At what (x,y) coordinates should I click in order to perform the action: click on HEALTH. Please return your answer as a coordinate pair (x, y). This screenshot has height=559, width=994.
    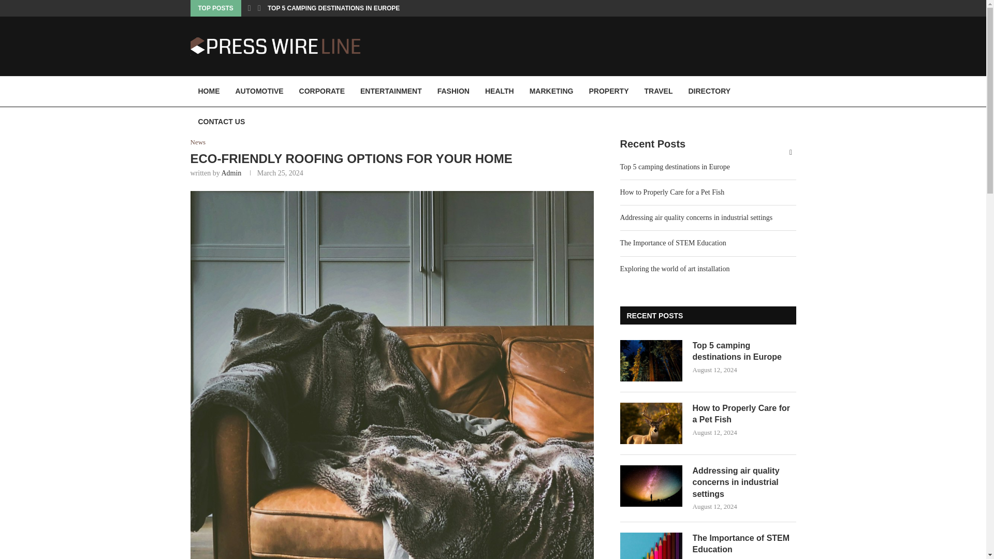
    Looking at the image, I should click on (499, 91).